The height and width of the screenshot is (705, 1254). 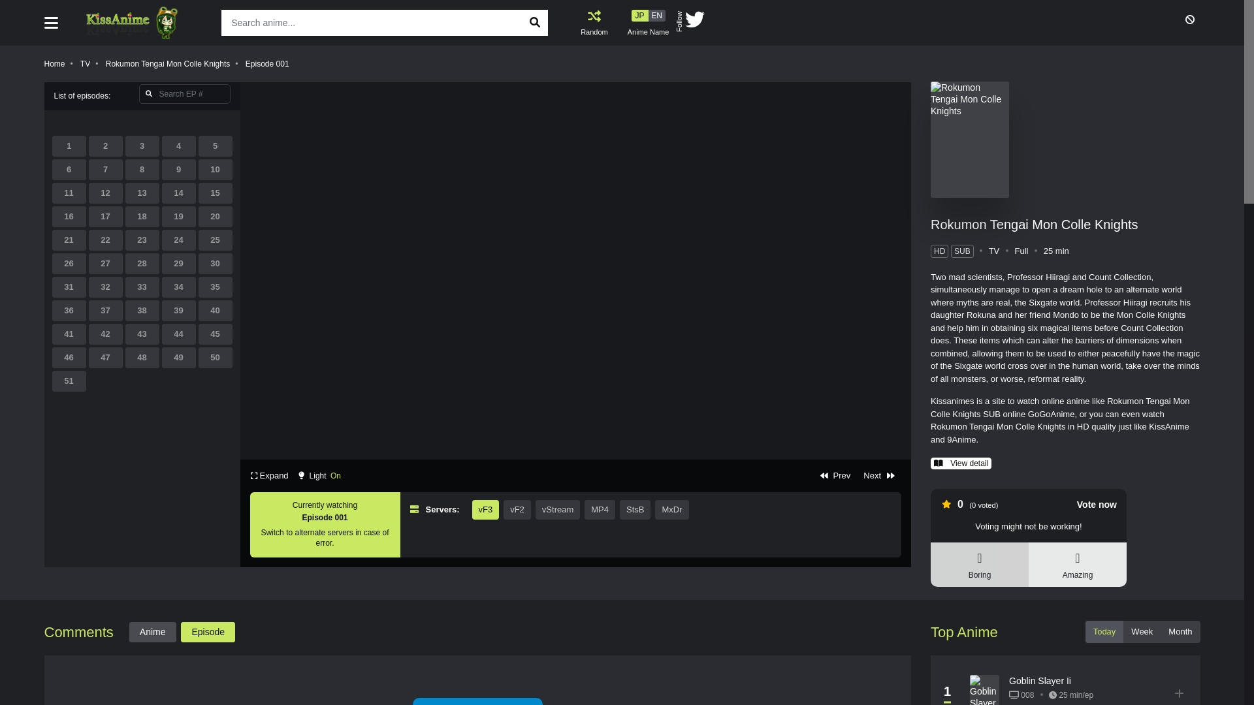 What do you see at coordinates (69, 217) in the screenshot?
I see `16` at bounding box center [69, 217].